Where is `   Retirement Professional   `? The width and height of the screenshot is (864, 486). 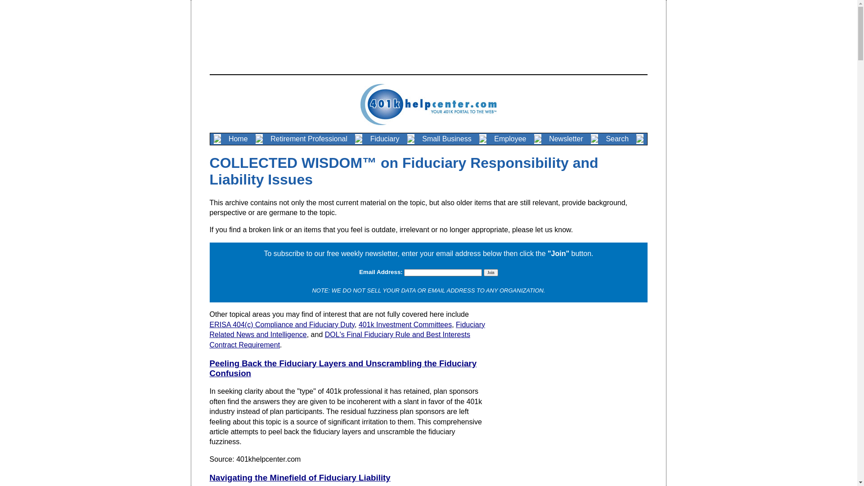    Retirement Professional    is located at coordinates (309, 139).